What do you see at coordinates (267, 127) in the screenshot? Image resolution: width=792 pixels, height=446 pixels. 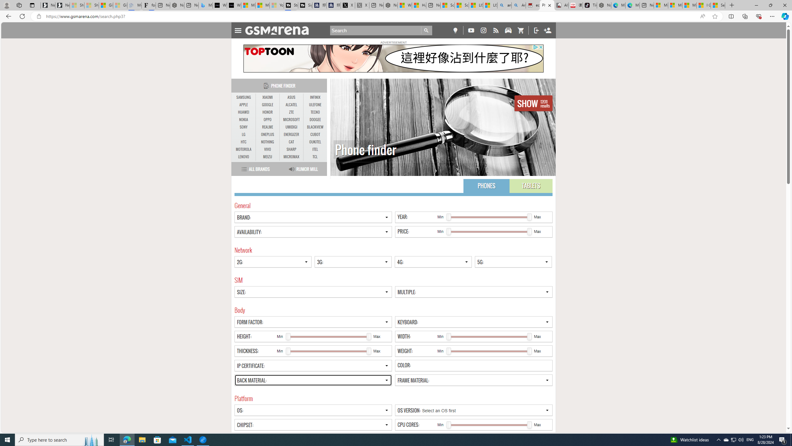 I see `REALME` at bounding box center [267, 127].